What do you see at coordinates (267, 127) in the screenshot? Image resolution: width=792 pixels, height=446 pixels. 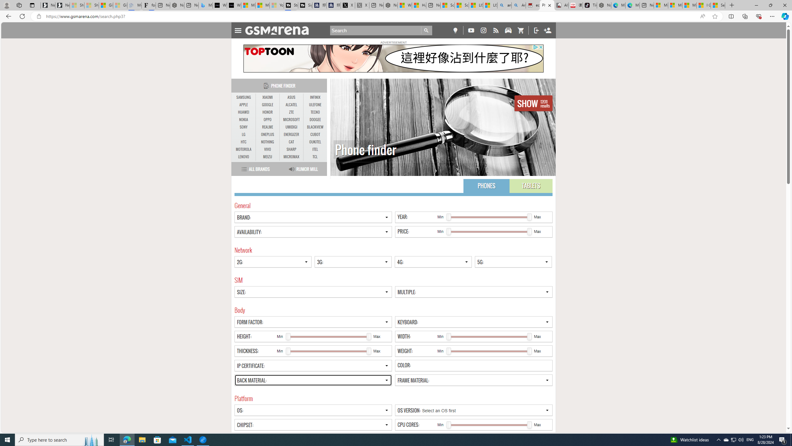 I see `REALME` at bounding box center [267, 127].